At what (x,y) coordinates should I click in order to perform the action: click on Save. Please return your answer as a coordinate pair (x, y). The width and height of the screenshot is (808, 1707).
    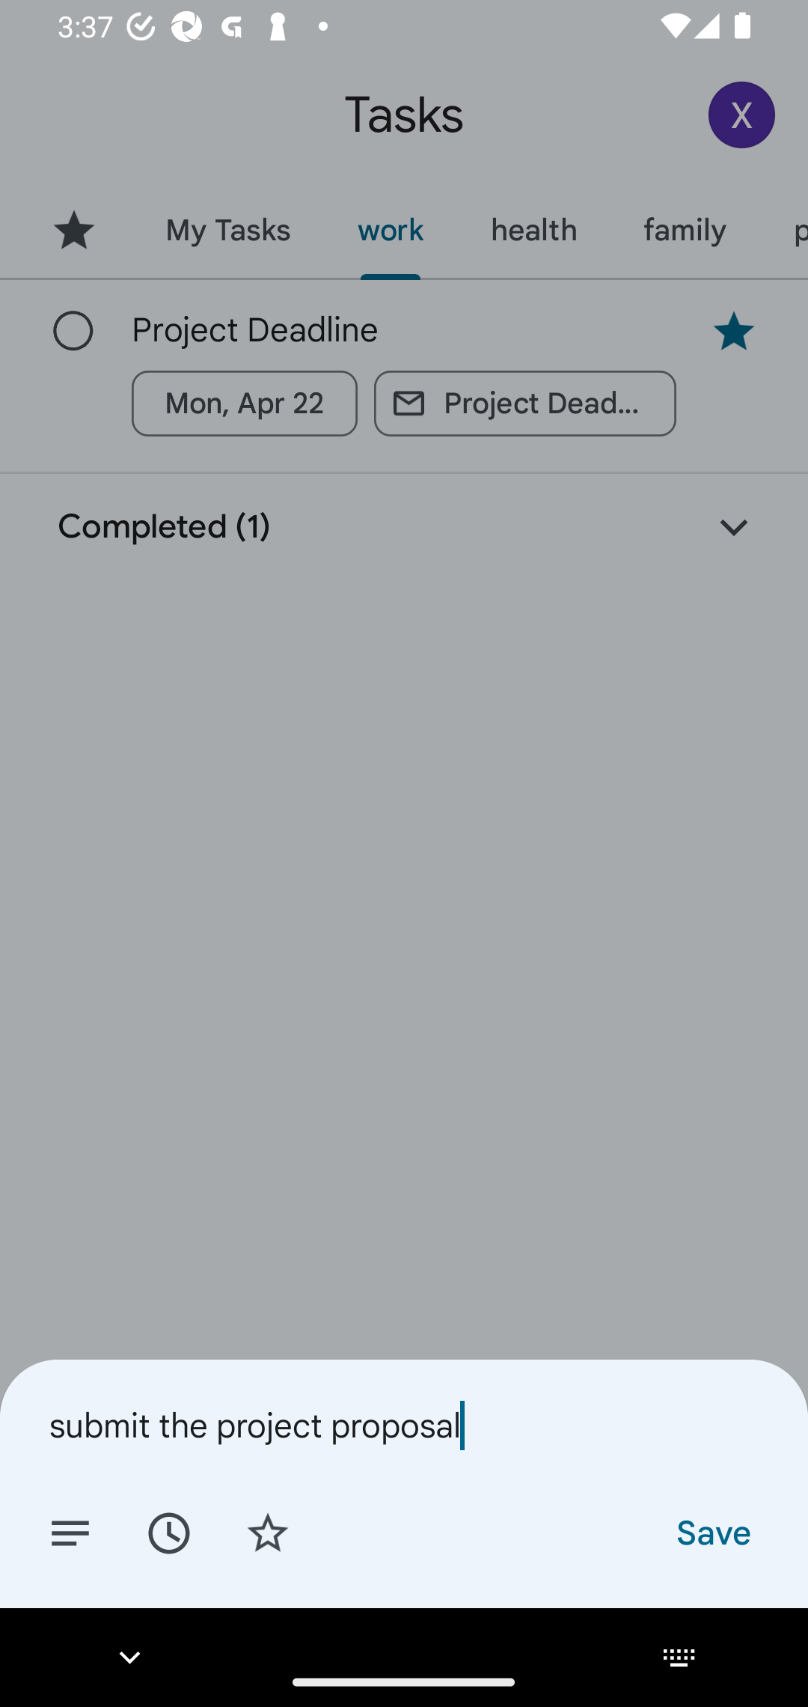
    Looking at the image, I should click on (712, 1532).